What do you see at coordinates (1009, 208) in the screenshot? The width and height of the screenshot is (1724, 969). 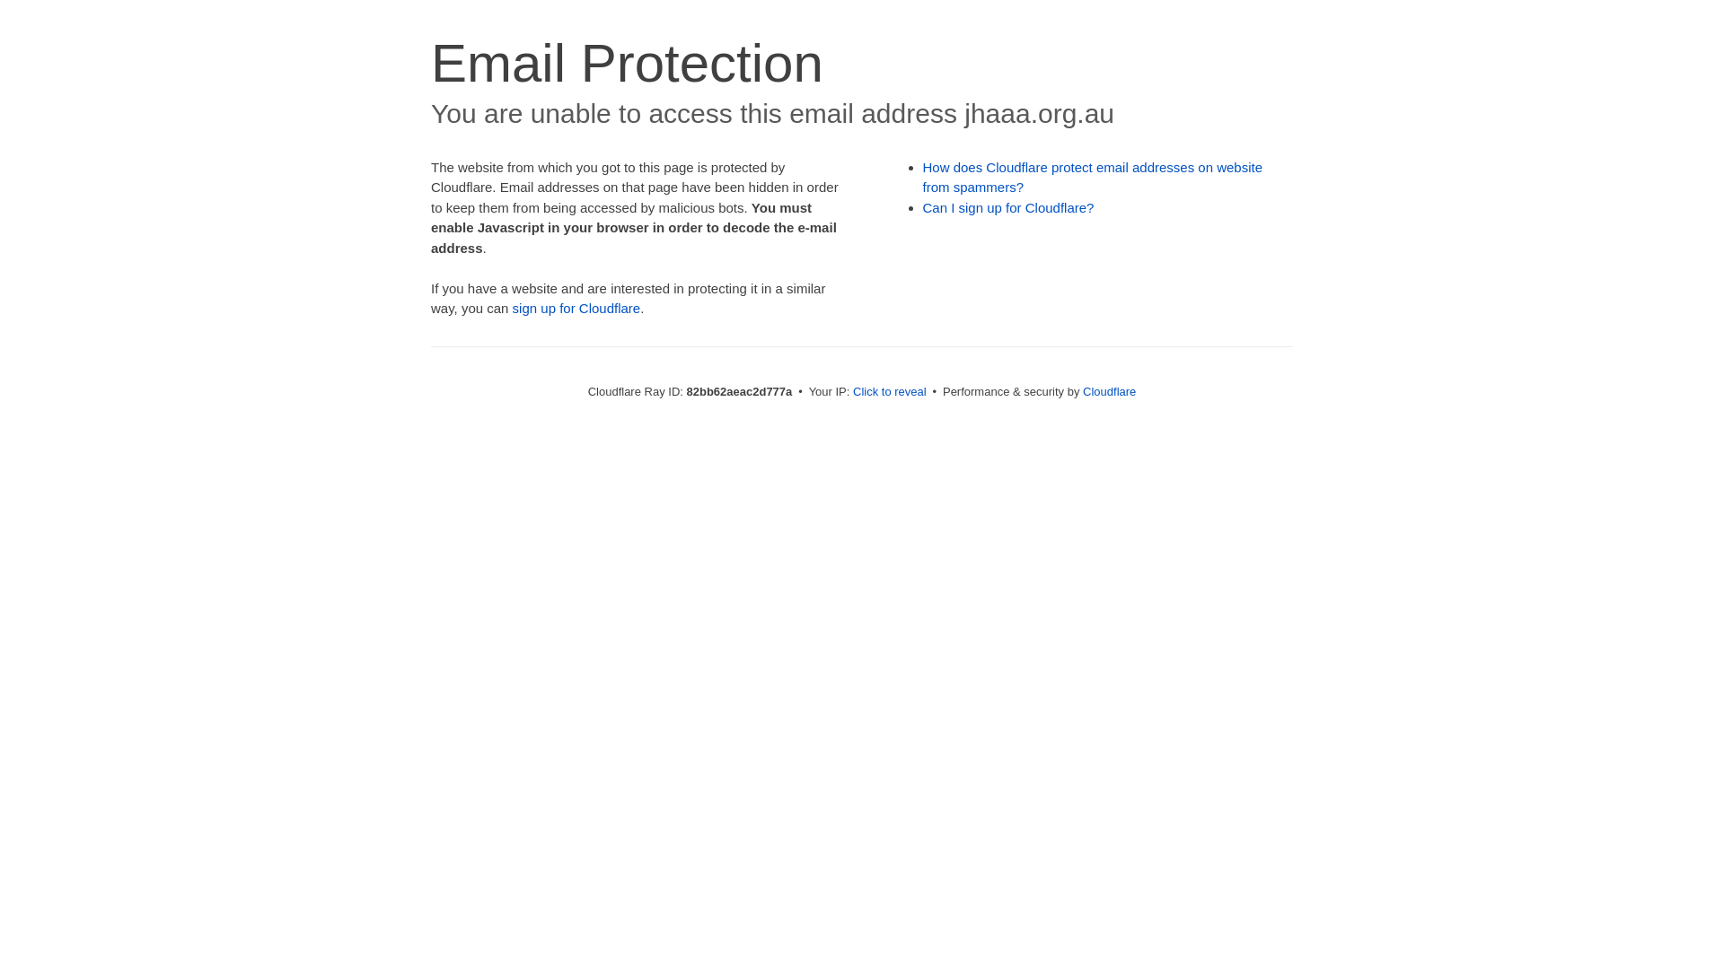 I see `Can I sign up for Cloudflare?` at bounding box center [1009, 208].